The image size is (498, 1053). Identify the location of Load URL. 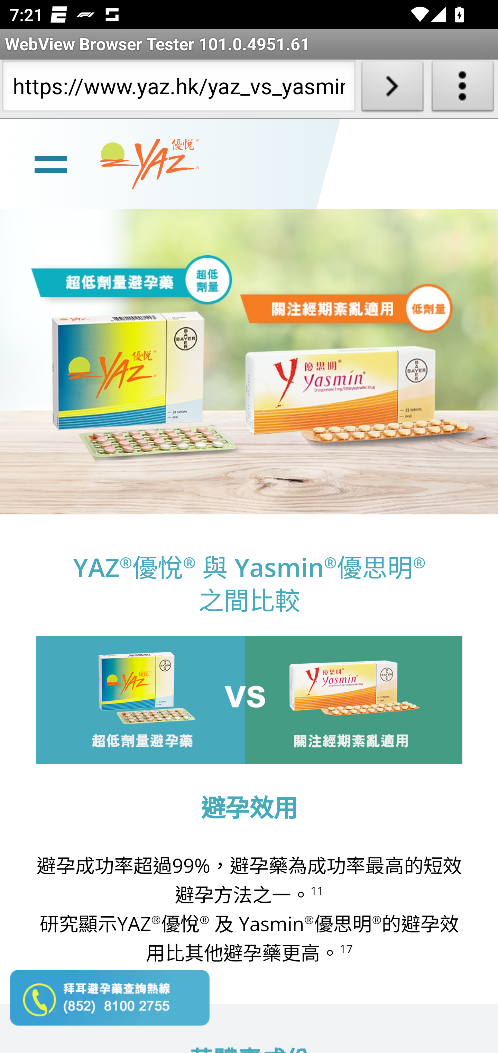
(392, 89).